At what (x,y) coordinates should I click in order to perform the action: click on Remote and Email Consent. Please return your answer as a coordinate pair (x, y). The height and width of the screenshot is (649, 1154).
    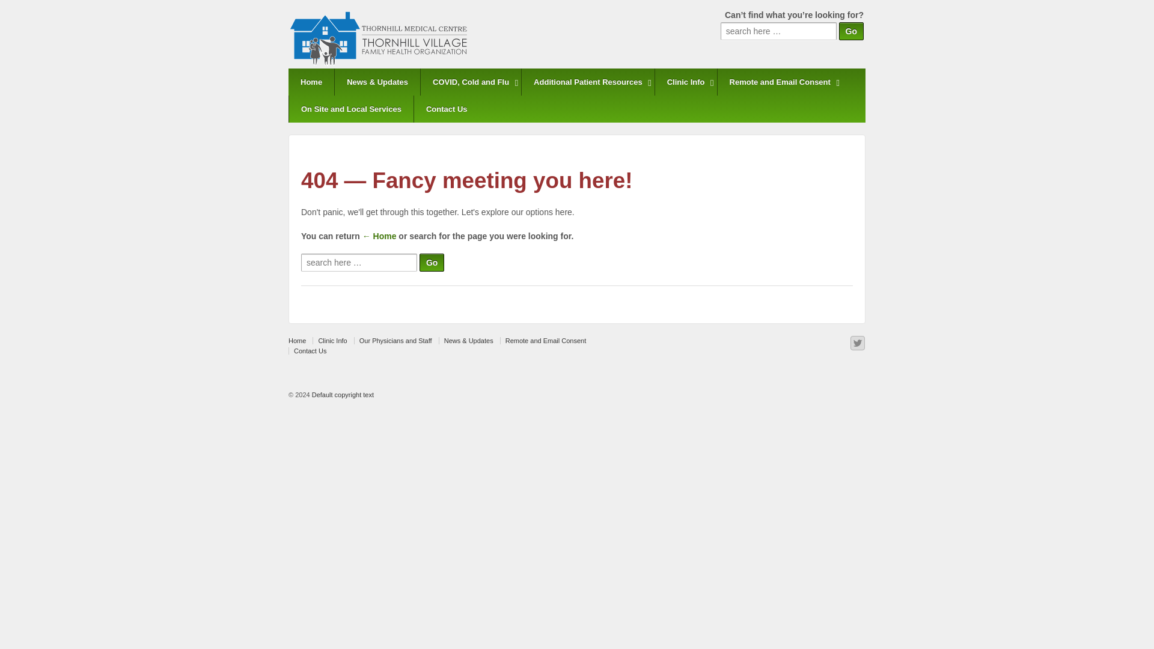
    Looking at the image, I should click on (779, 82).